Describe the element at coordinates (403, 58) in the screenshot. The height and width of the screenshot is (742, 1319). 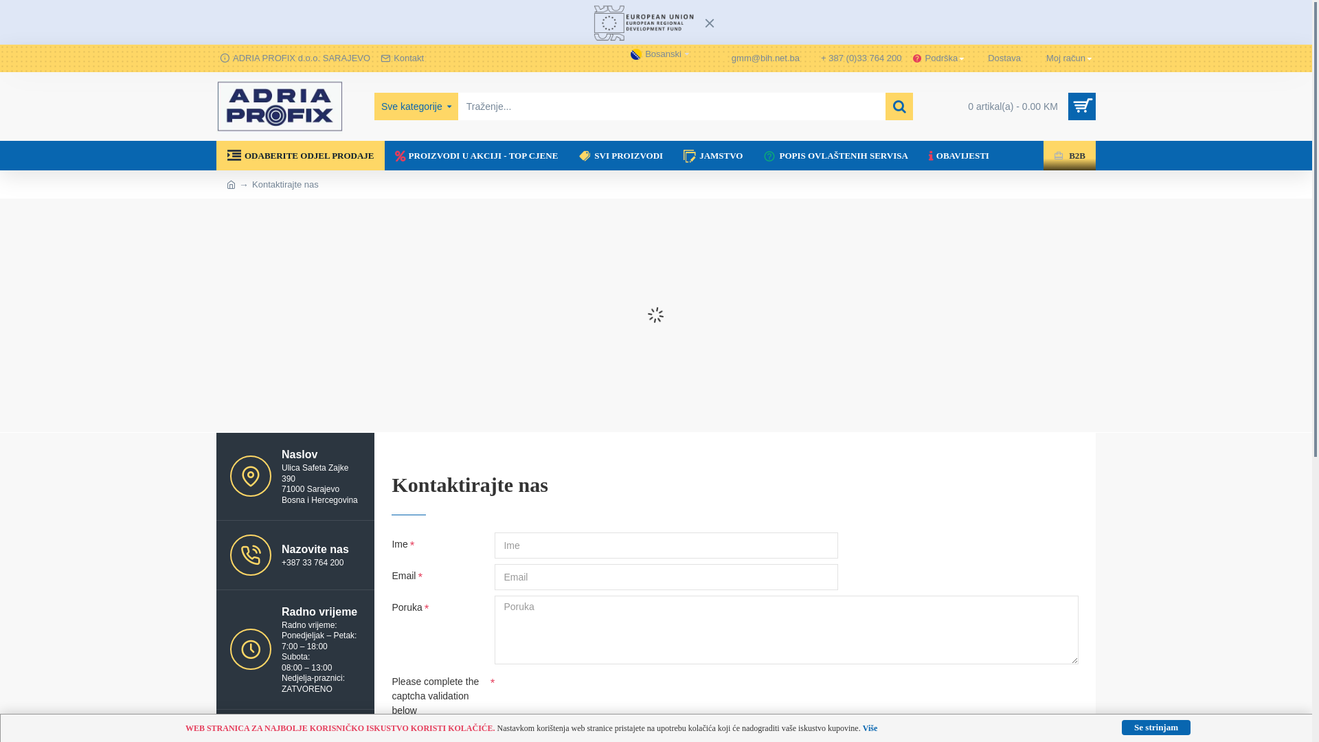
I see `Kontakt` at that location.